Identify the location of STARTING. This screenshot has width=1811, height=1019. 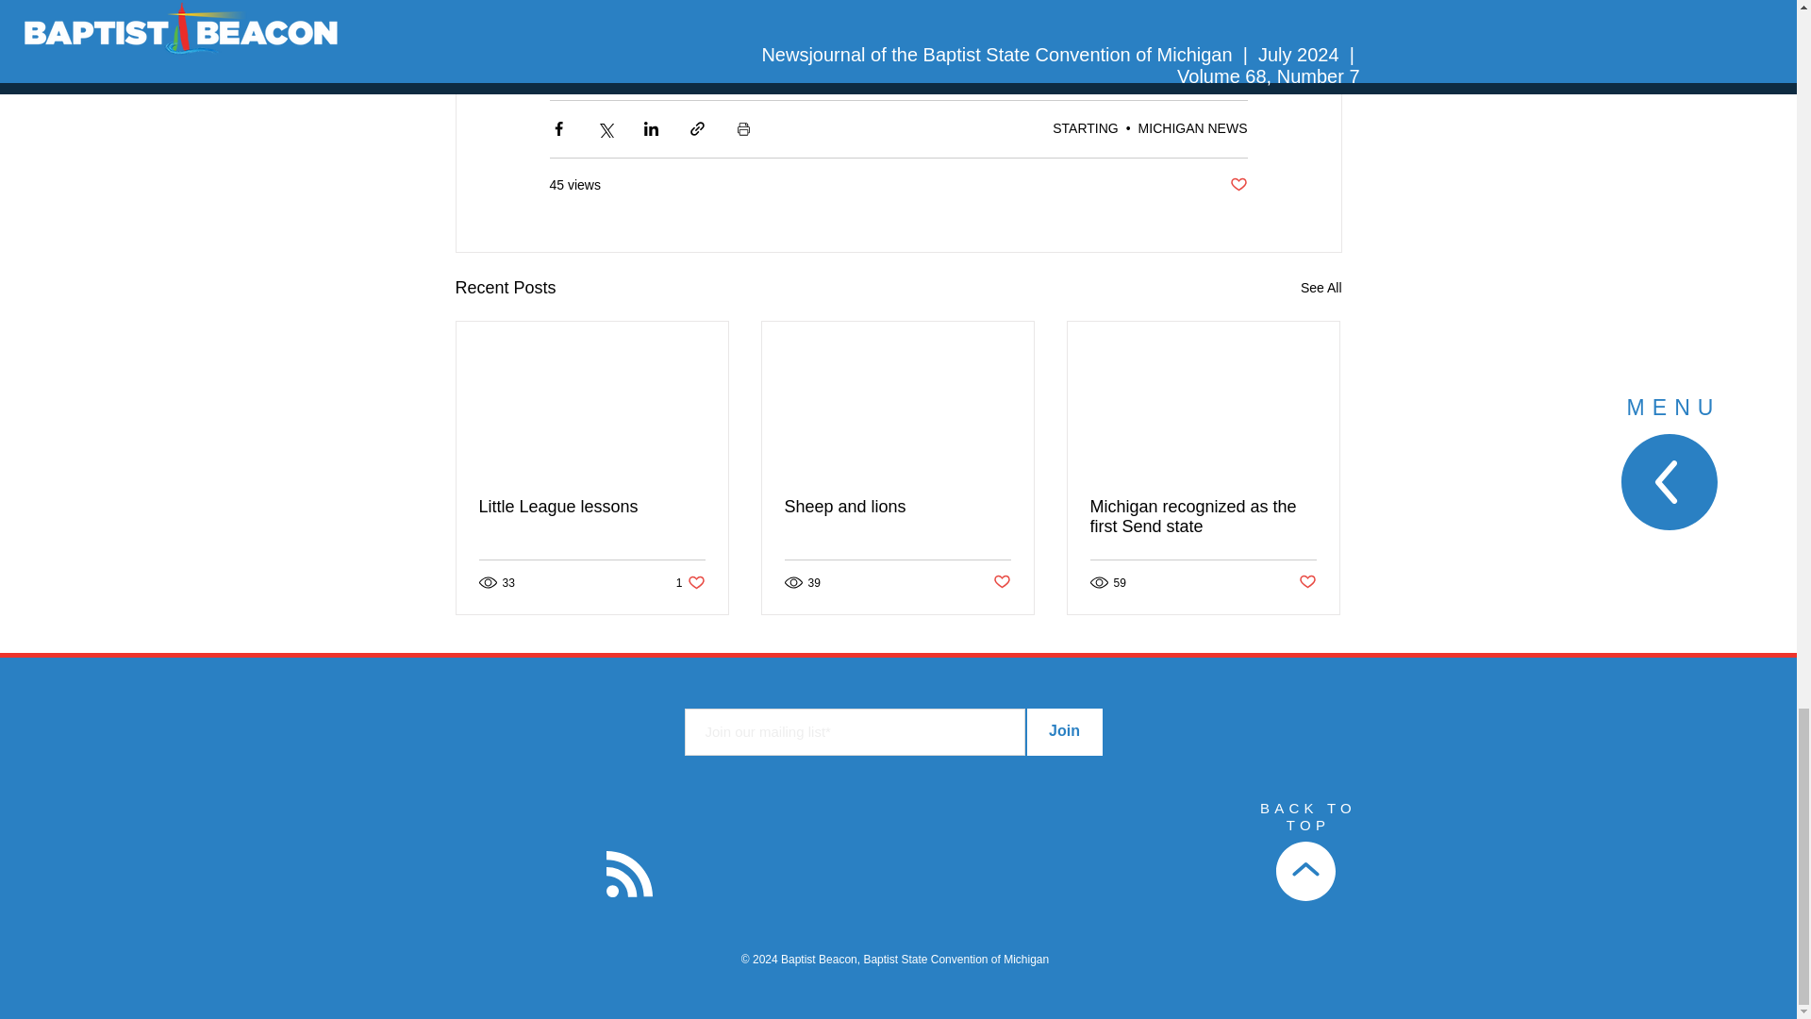
(1085, 128).